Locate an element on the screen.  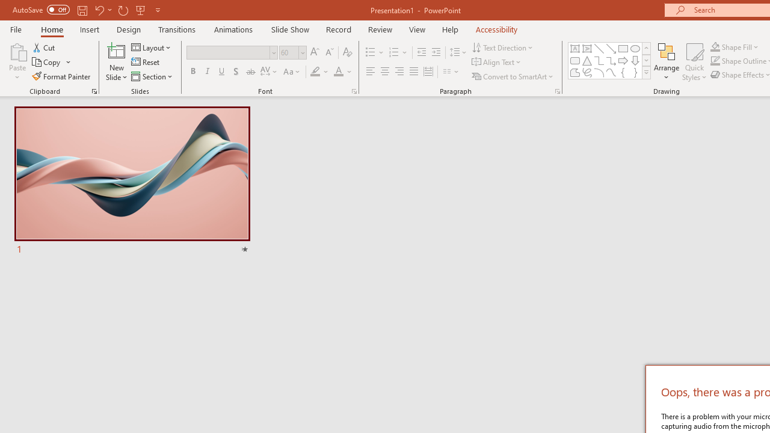
Clear Formatting is located at coordinates (348, 53).